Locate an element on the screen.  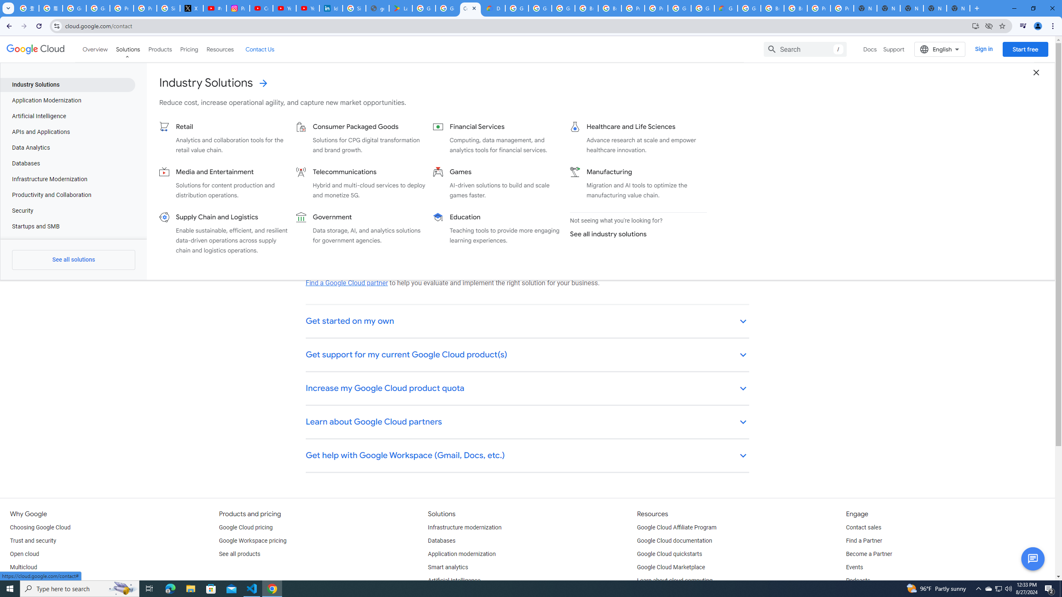
Artificial Intelligence is located at coordinates (454, 580).